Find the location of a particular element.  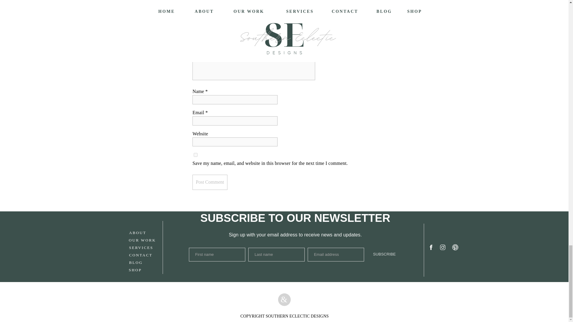

yes is located at coordinates (195, 155).